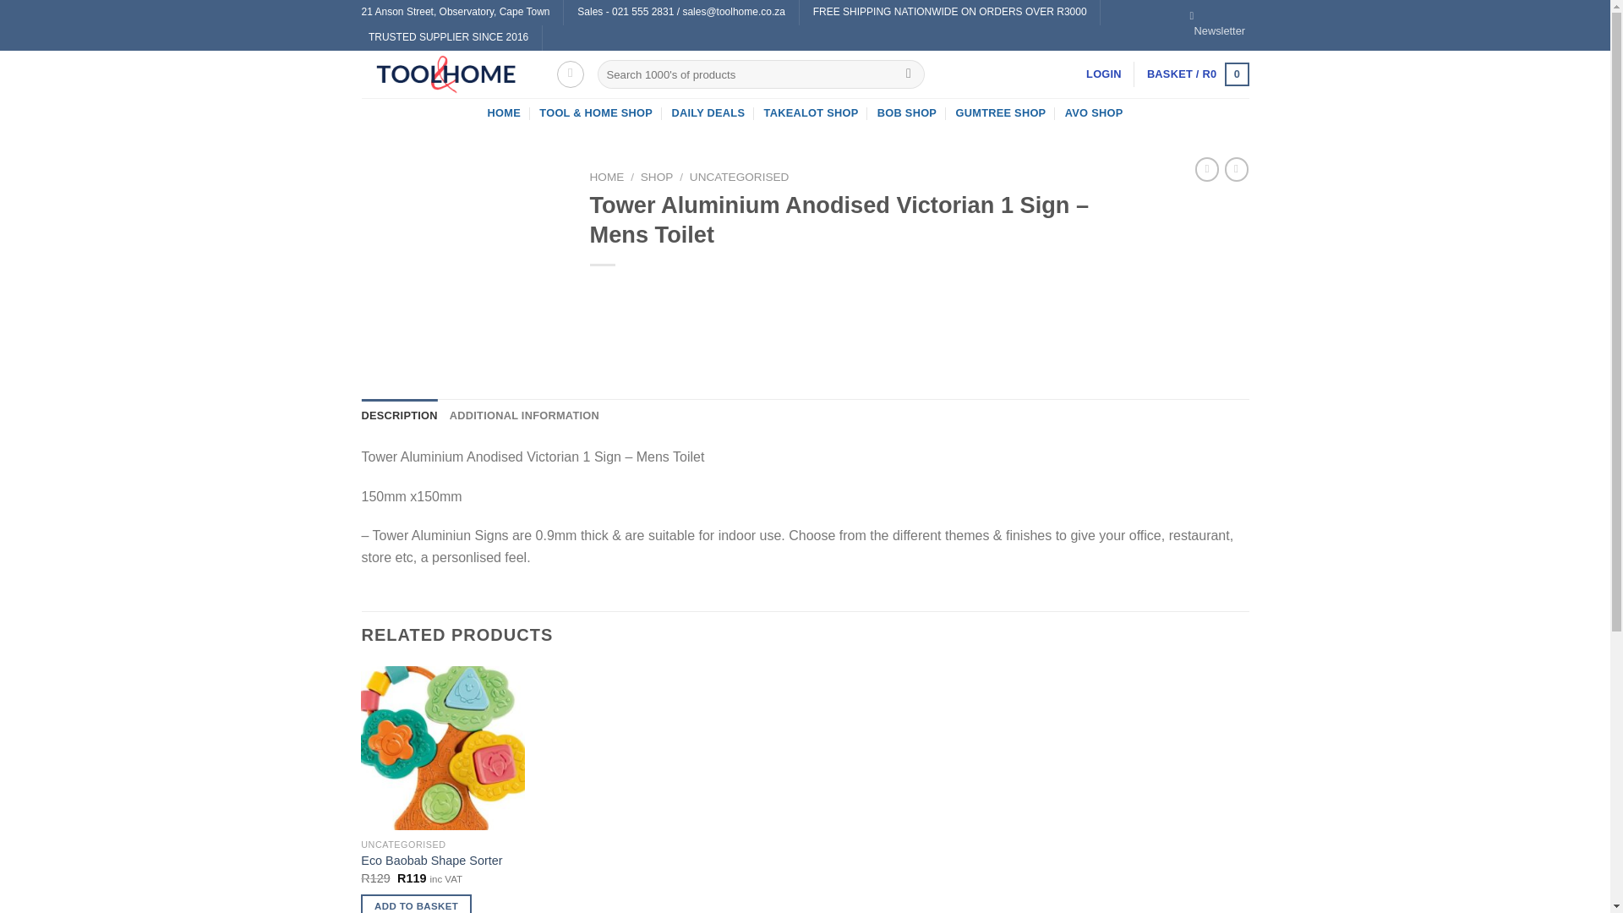  Describe the element at coordinates (1001, 113) in the screenshot. I see `GUMTREE SHOP` at that location.